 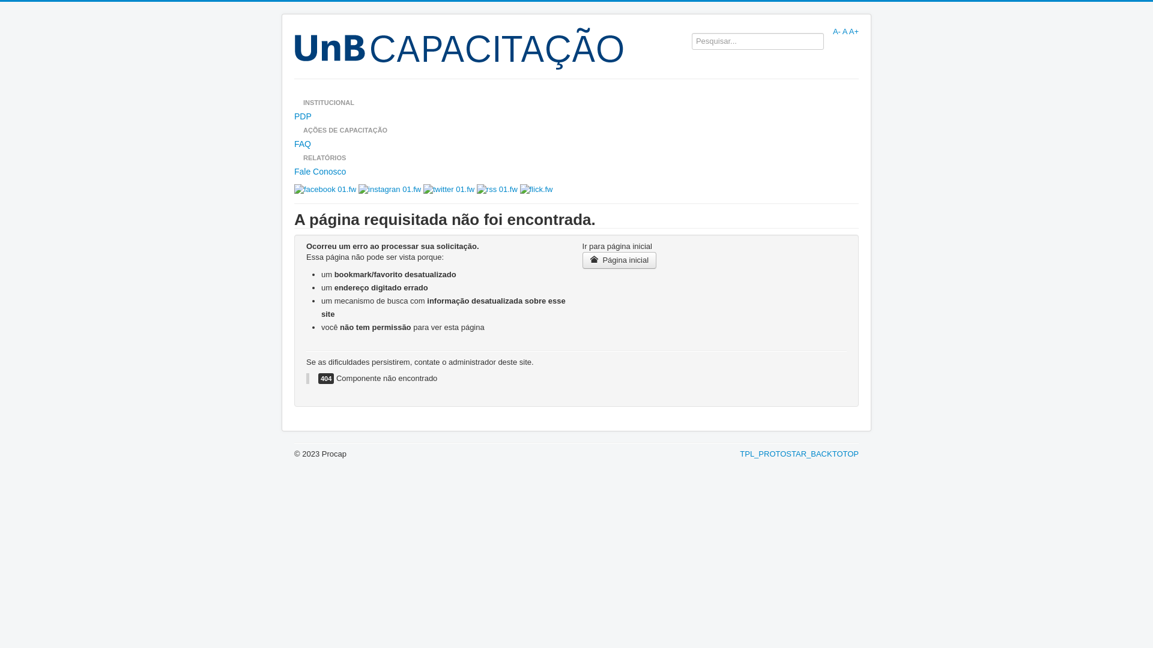 I want to click on PDP, so click(x=576, y=116).